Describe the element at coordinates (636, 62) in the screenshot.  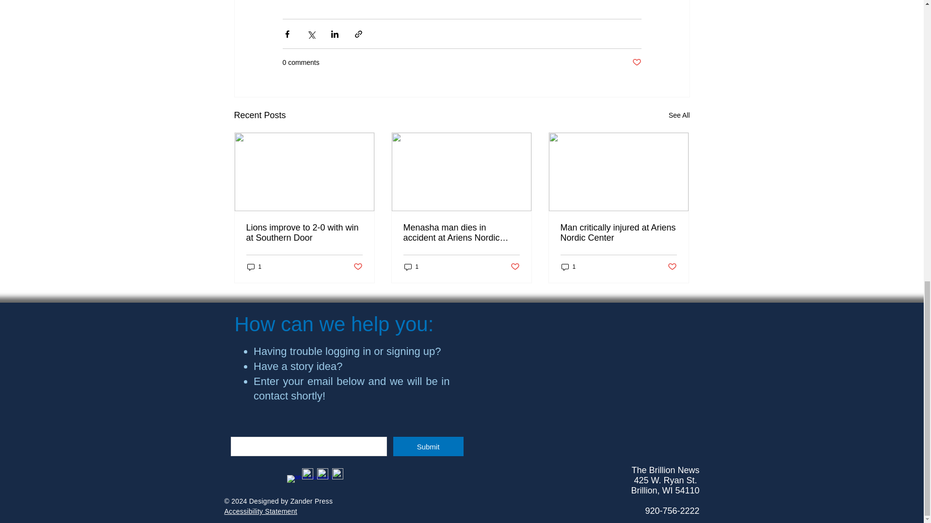
I see `Post not marked as liked` at that location.